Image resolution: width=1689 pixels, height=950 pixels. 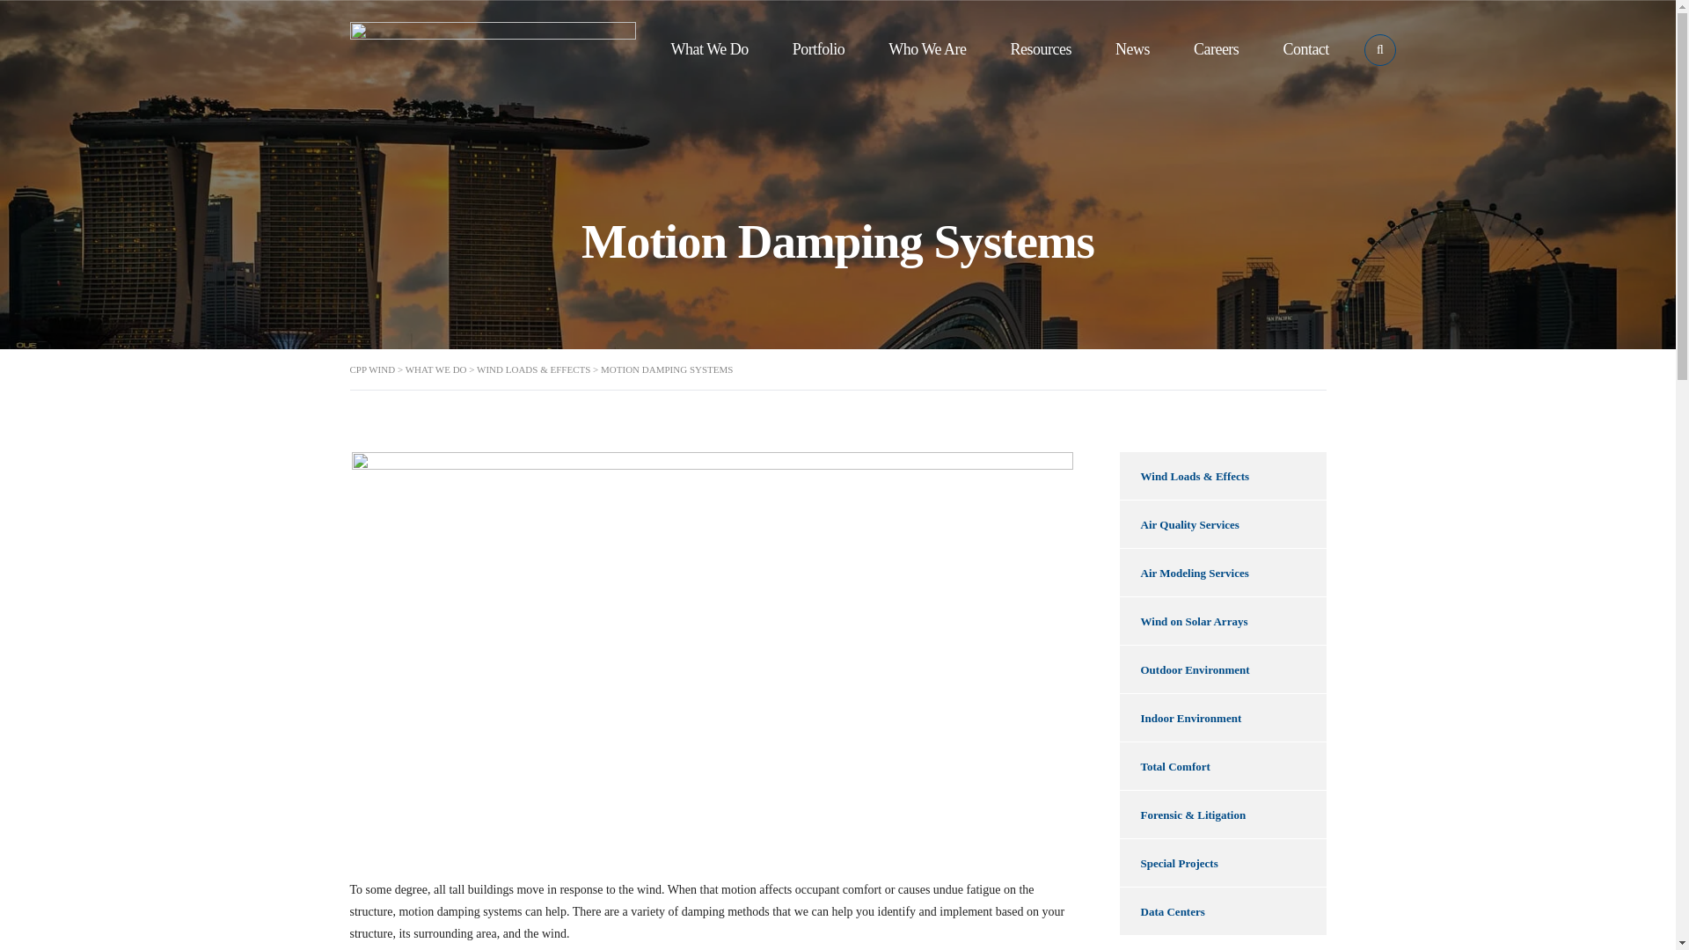 What do you see at coordinates (709, 49) in the screenshot?
I see `What We Do` at bounding box center [709, 49].